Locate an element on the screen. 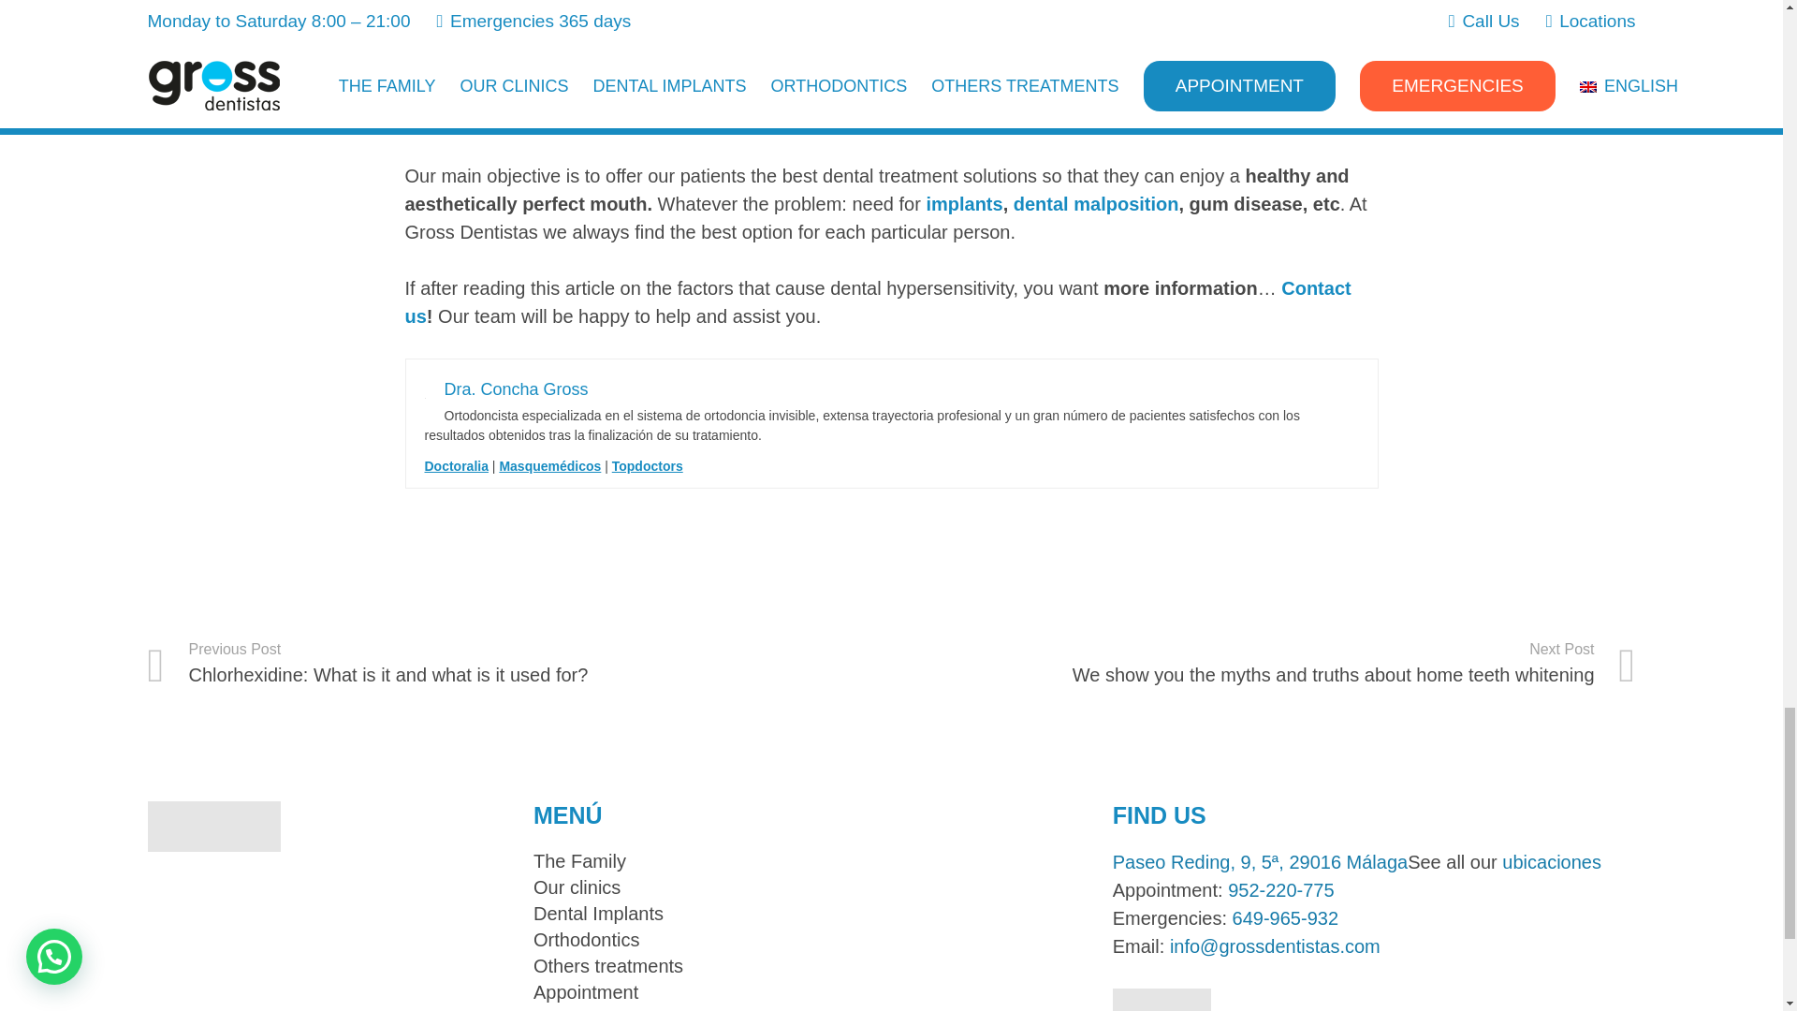  Chlorhexidine: What is it and what is it used for? is located at coordinates (519, 663).